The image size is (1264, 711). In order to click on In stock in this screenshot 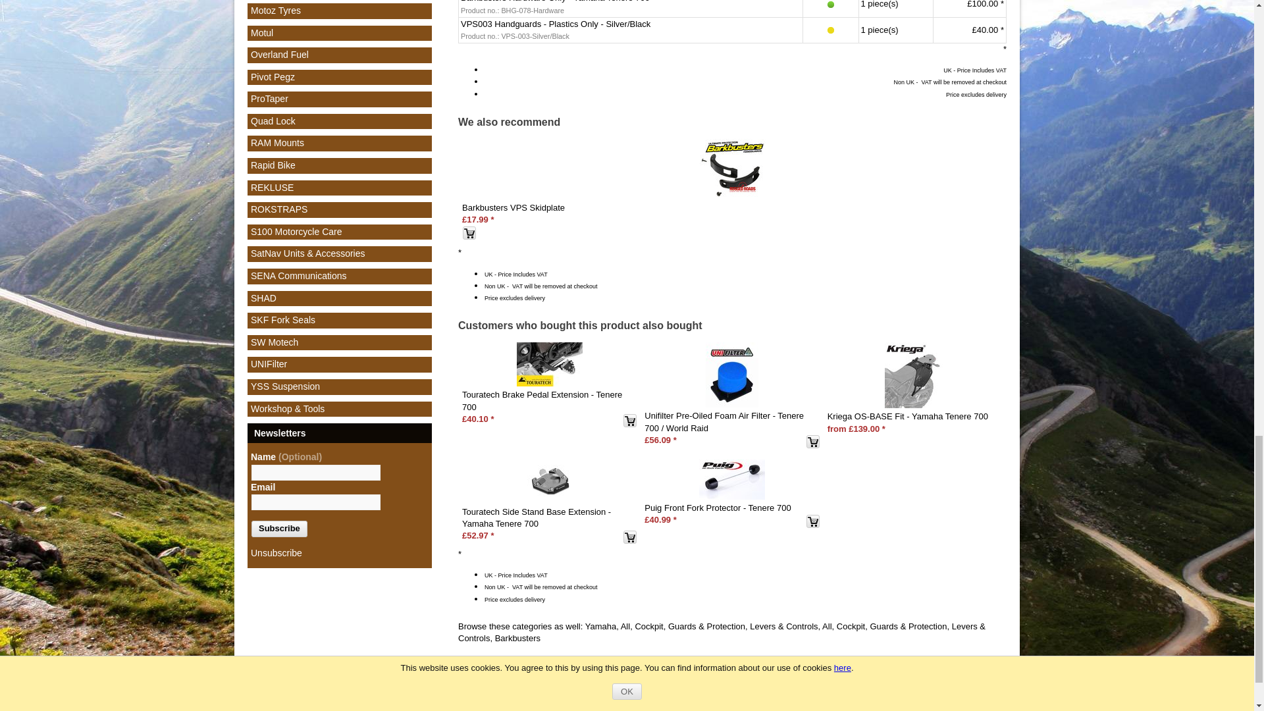, I will do `click(830, 5)`.